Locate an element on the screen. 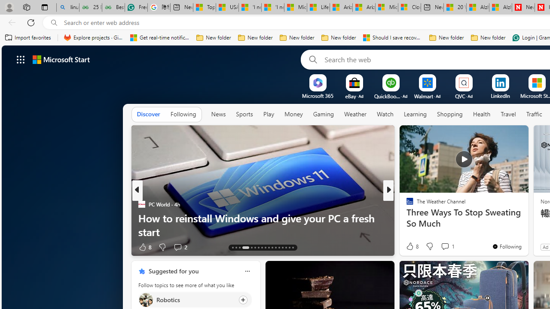  Gaming is located at coordinates (323, 115).